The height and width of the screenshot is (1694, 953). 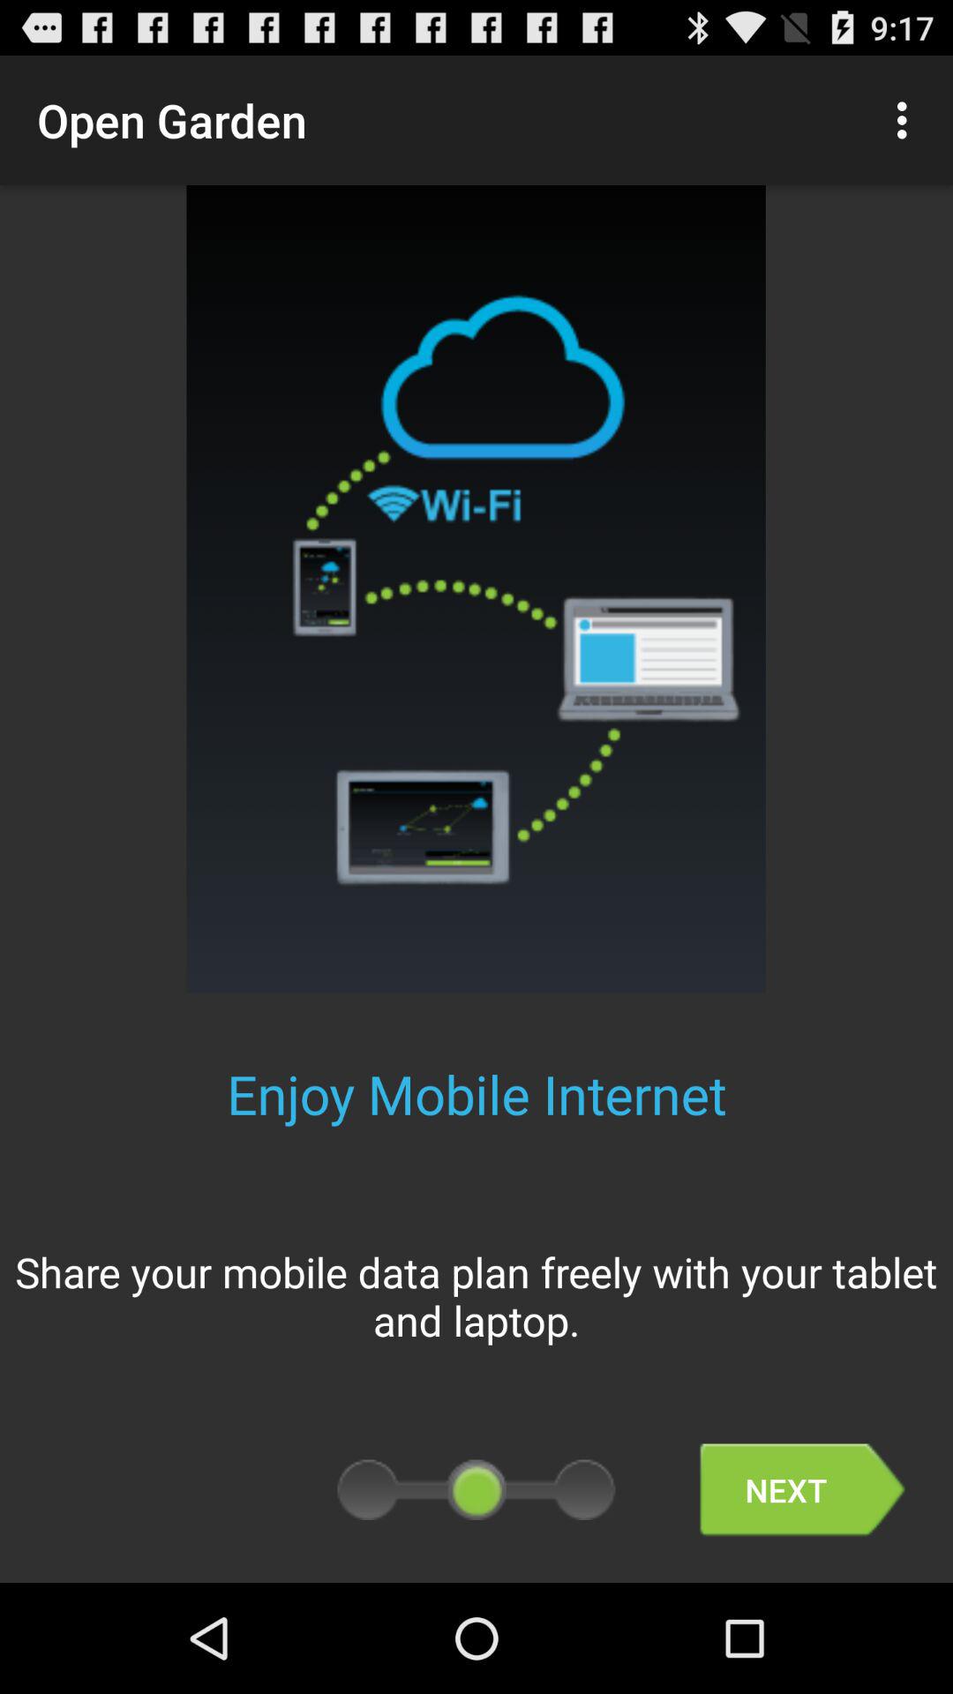 What do you see at coordinates (907, 120) in the screenshot?
I see `choose the item above enjoy mobile internet` at bounding box center [907, 120].